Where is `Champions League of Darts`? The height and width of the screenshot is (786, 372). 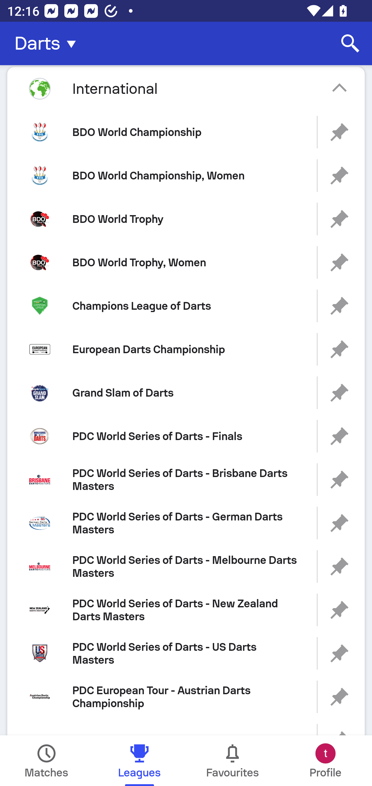 Champions League of Darts is located at coordinates (186, 306).